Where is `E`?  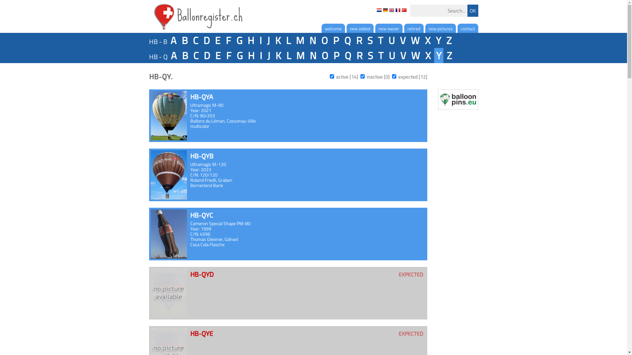
E is located at coordinates (218, 56).